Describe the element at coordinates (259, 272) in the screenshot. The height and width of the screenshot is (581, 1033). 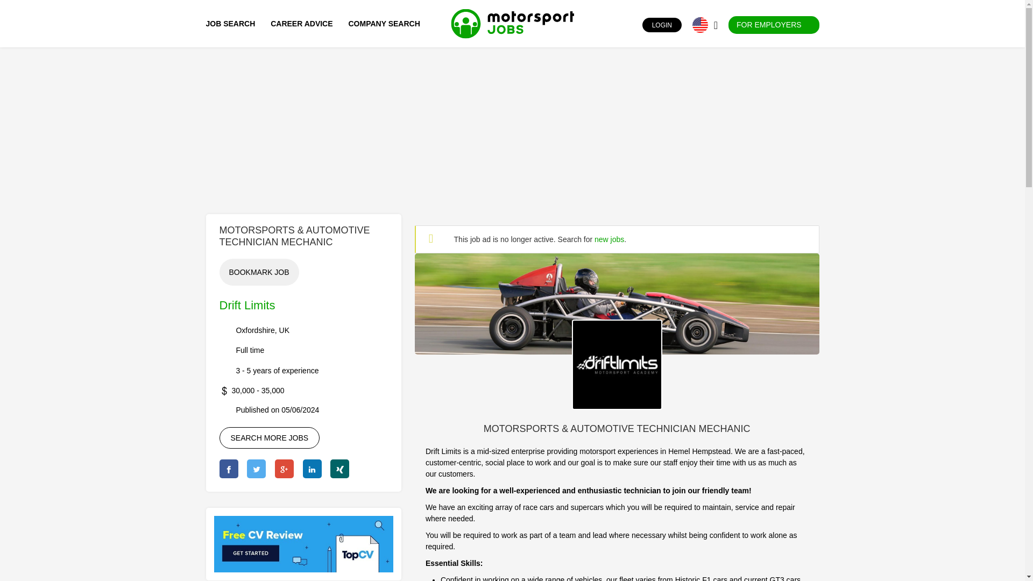
I see `Bookmark job` at that location.